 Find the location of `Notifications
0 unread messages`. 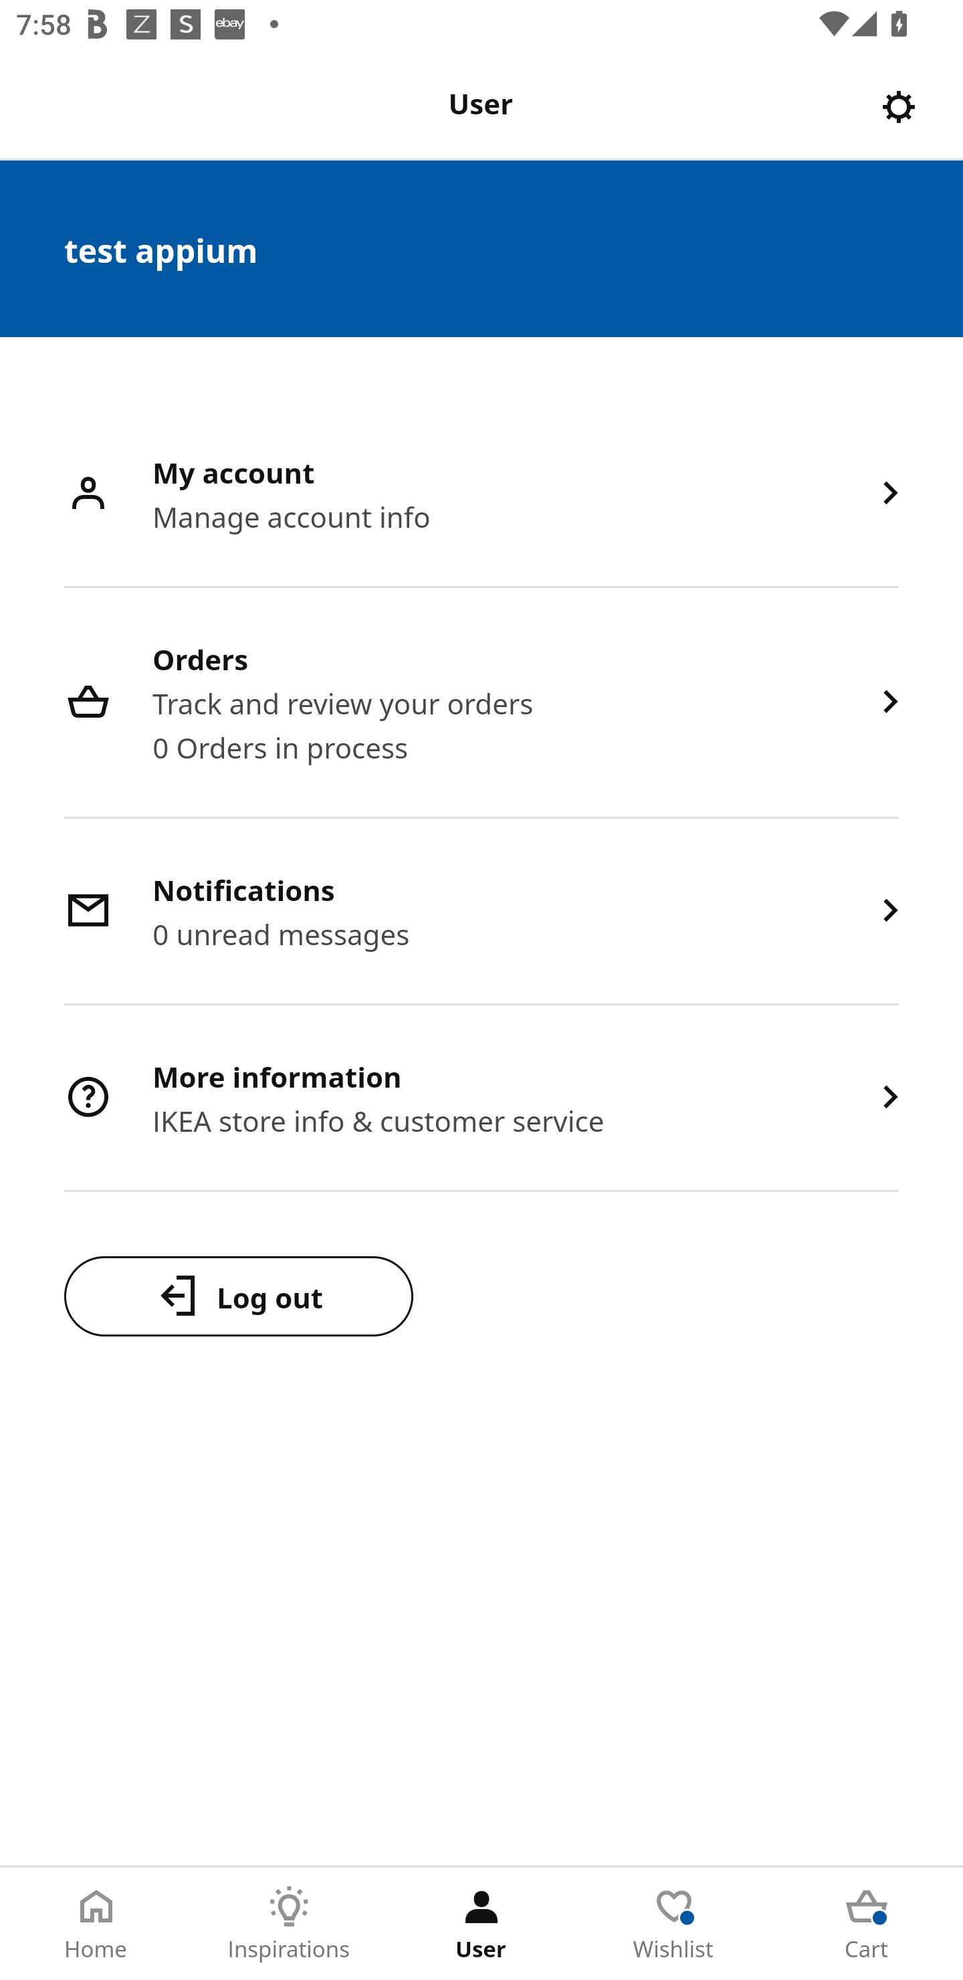

Notifications
0 unread messages is located at coordinates (481, 912).